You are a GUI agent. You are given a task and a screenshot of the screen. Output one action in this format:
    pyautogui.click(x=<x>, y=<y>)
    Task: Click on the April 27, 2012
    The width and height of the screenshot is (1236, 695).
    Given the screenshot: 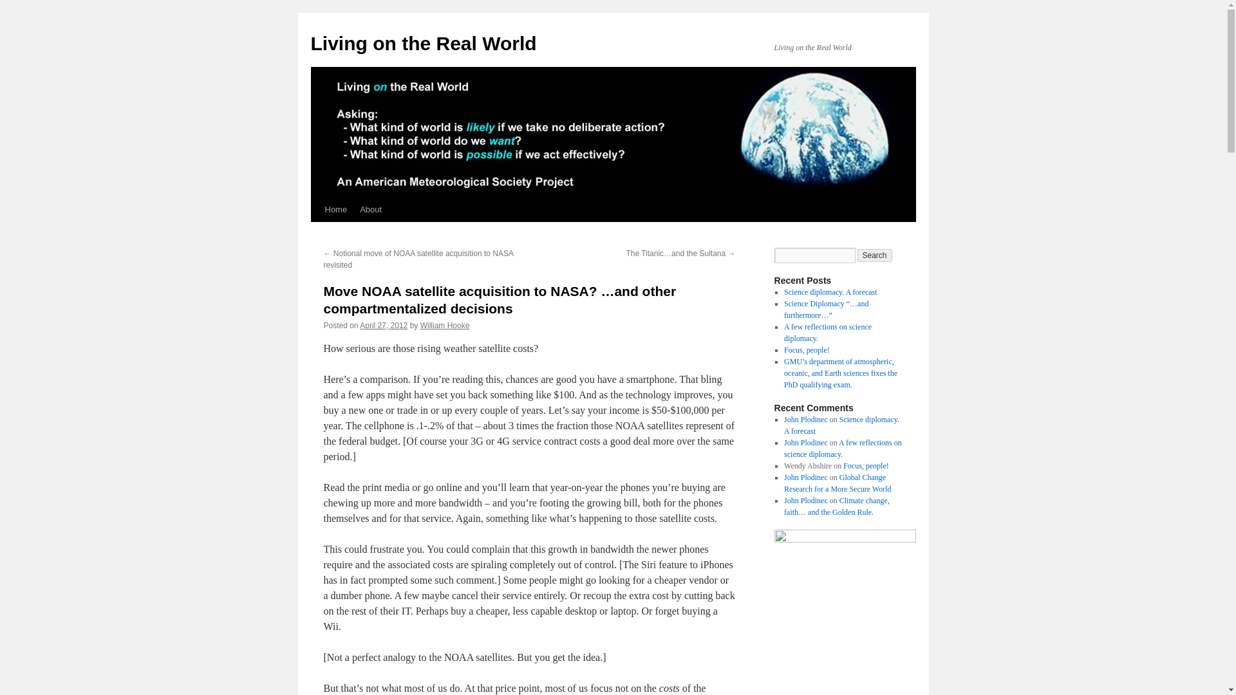 What is the action you would take?
    pyautogui.click(x=384, y=326)
    